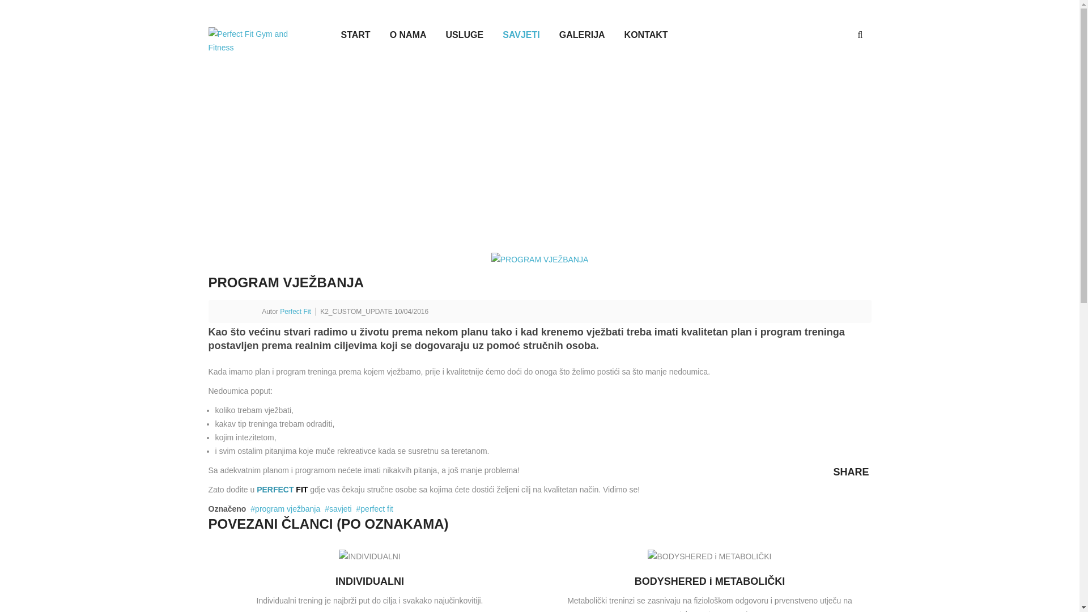 This screenshot has height=612, width=1088. I want to click on perfect fit, so click(375, 509).